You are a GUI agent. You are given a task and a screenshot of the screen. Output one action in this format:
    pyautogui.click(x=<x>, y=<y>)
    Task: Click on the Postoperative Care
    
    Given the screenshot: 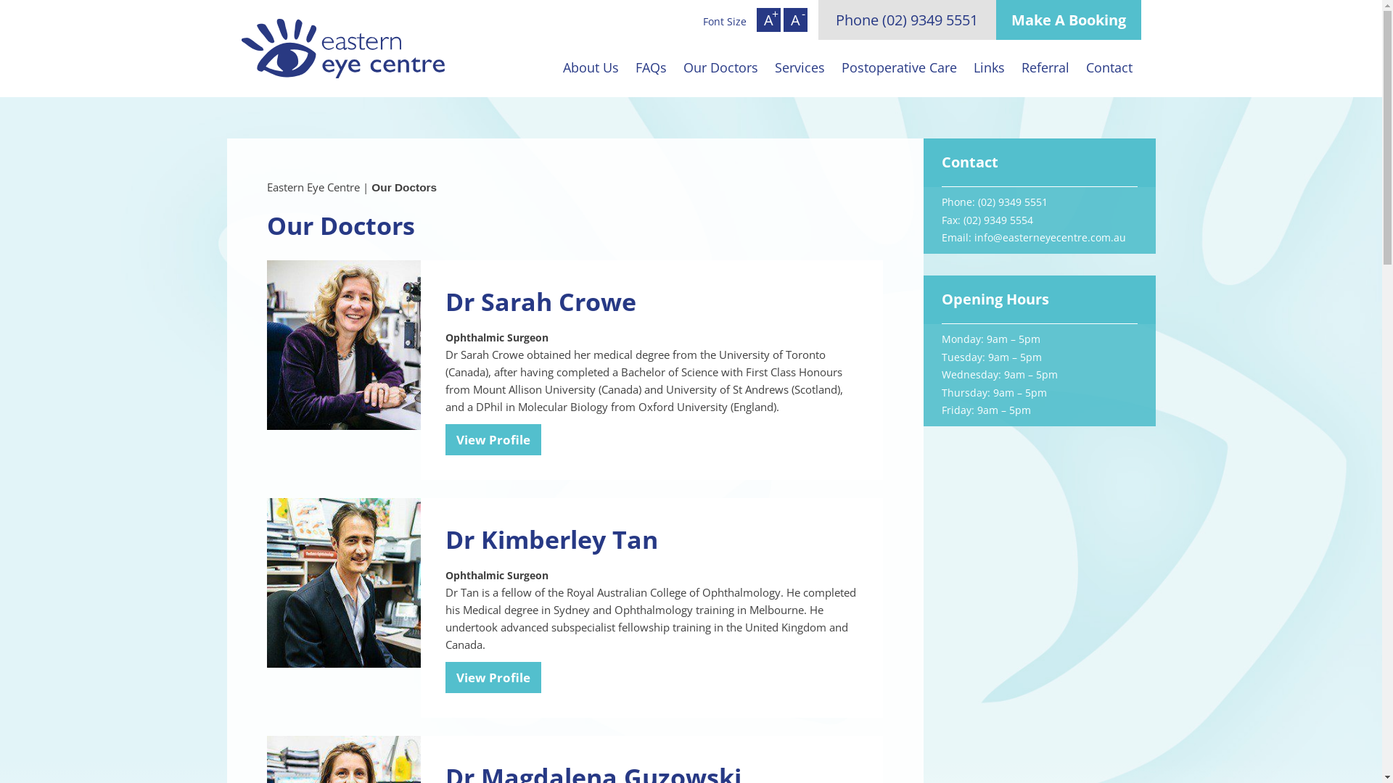 What is the action you would take?
    pyautogui.click(x=899, y=67)
    